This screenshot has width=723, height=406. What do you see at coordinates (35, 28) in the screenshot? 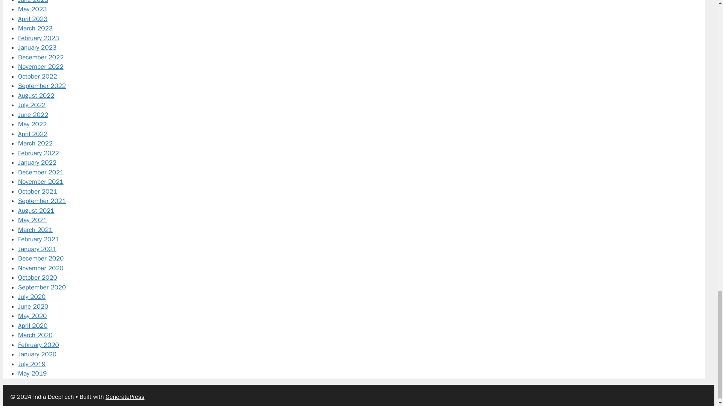
I see `March 2023` at bounding box center [35, 28].